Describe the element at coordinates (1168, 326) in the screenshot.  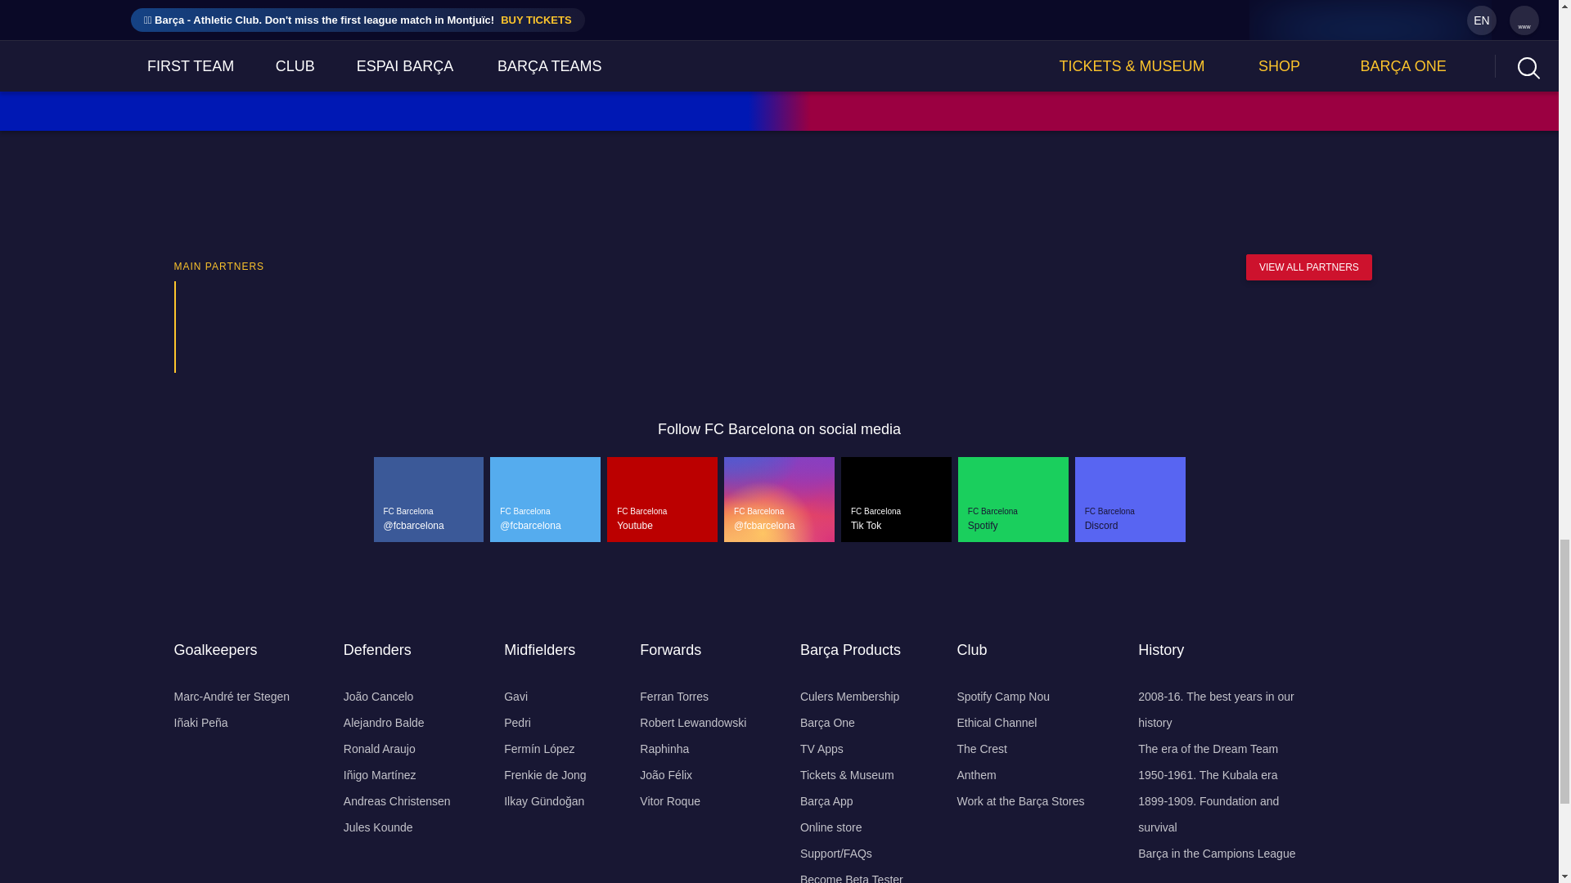
I see `Go visit Ambilight` at that location.